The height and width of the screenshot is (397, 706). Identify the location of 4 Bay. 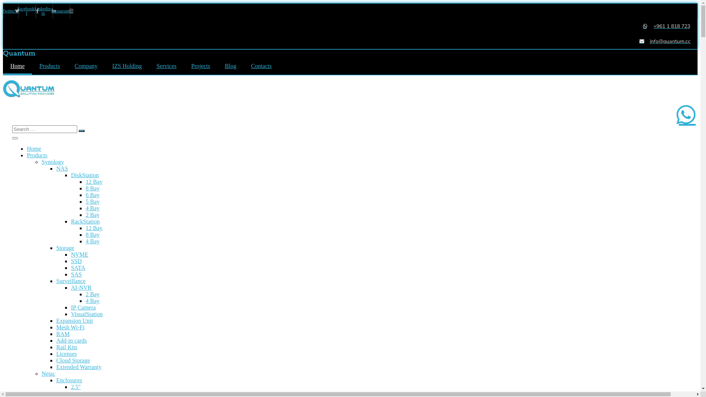
(93, 208).